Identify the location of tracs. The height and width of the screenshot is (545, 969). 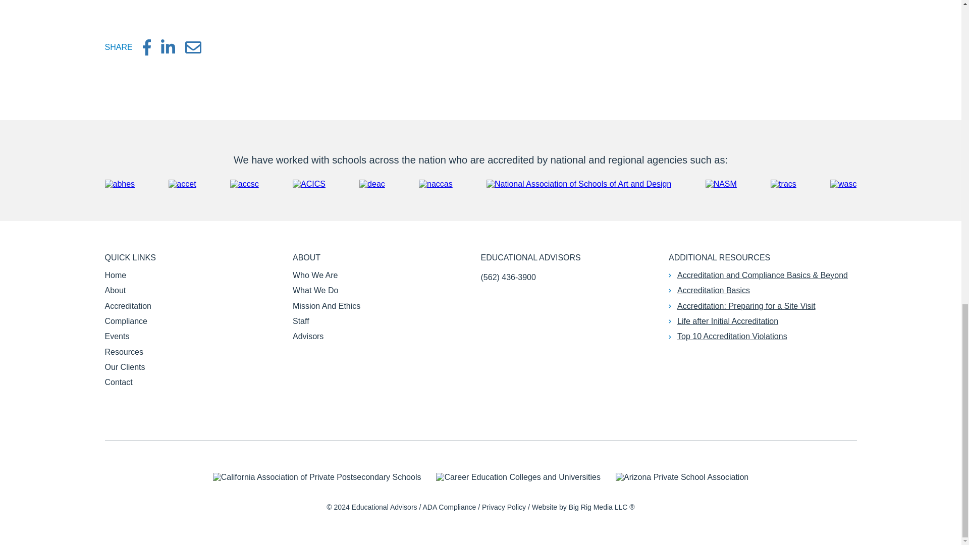
(783, 184).